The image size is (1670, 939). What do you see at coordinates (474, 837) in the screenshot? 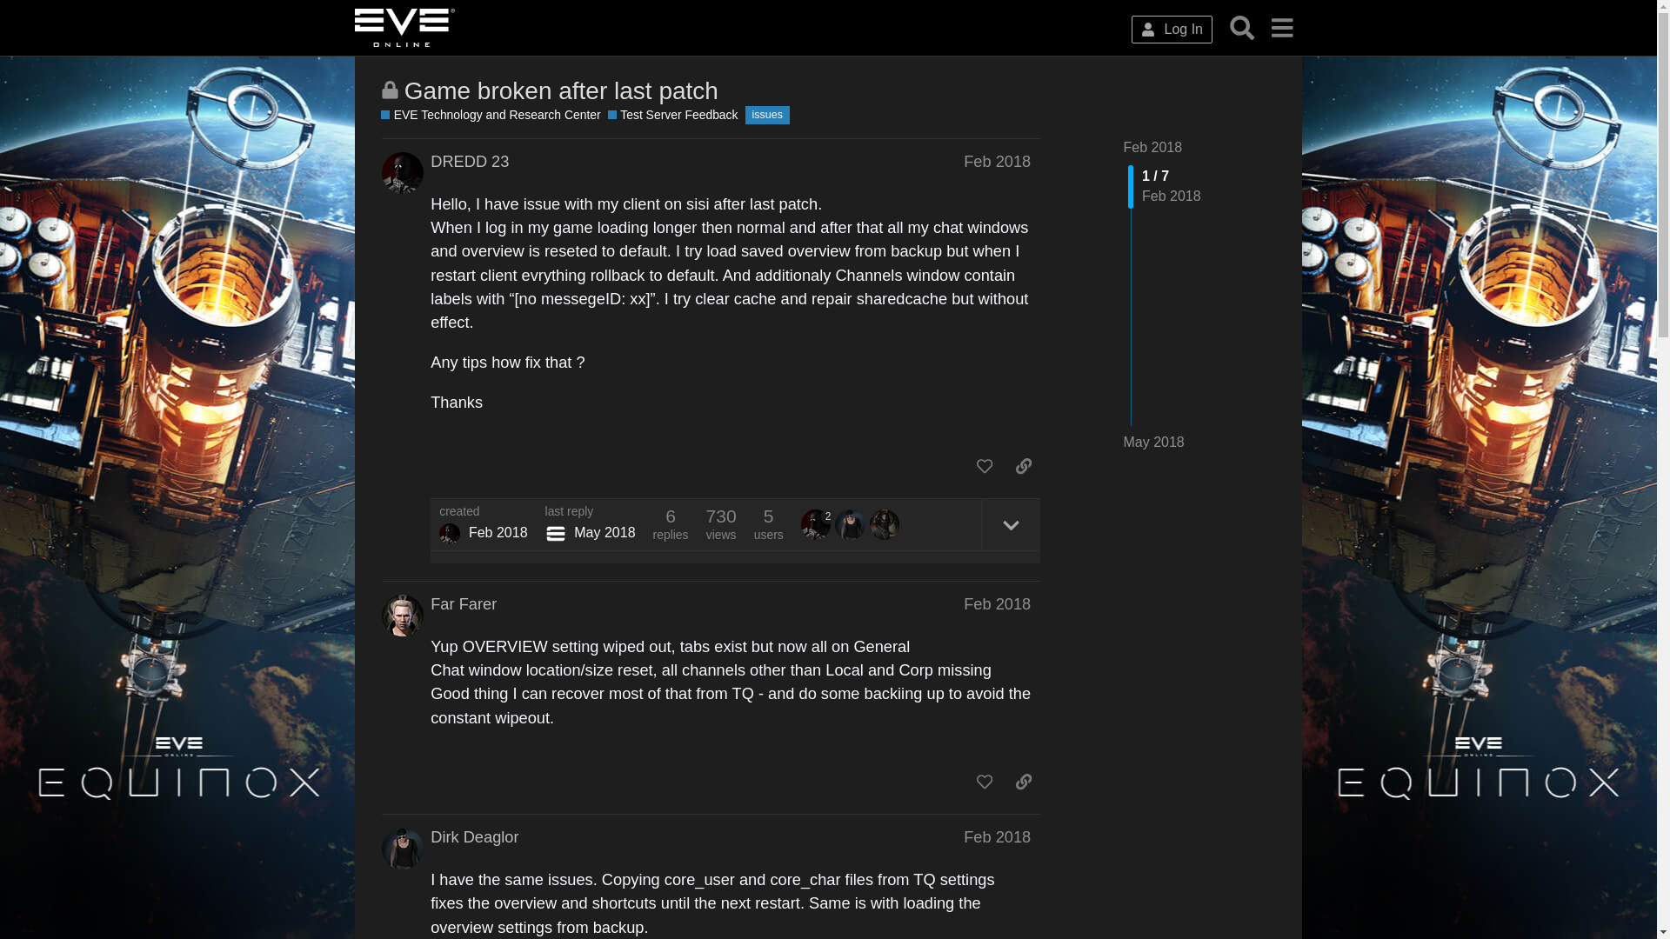
I see `Dirk Deaglor` at bounding box center [474, 837].